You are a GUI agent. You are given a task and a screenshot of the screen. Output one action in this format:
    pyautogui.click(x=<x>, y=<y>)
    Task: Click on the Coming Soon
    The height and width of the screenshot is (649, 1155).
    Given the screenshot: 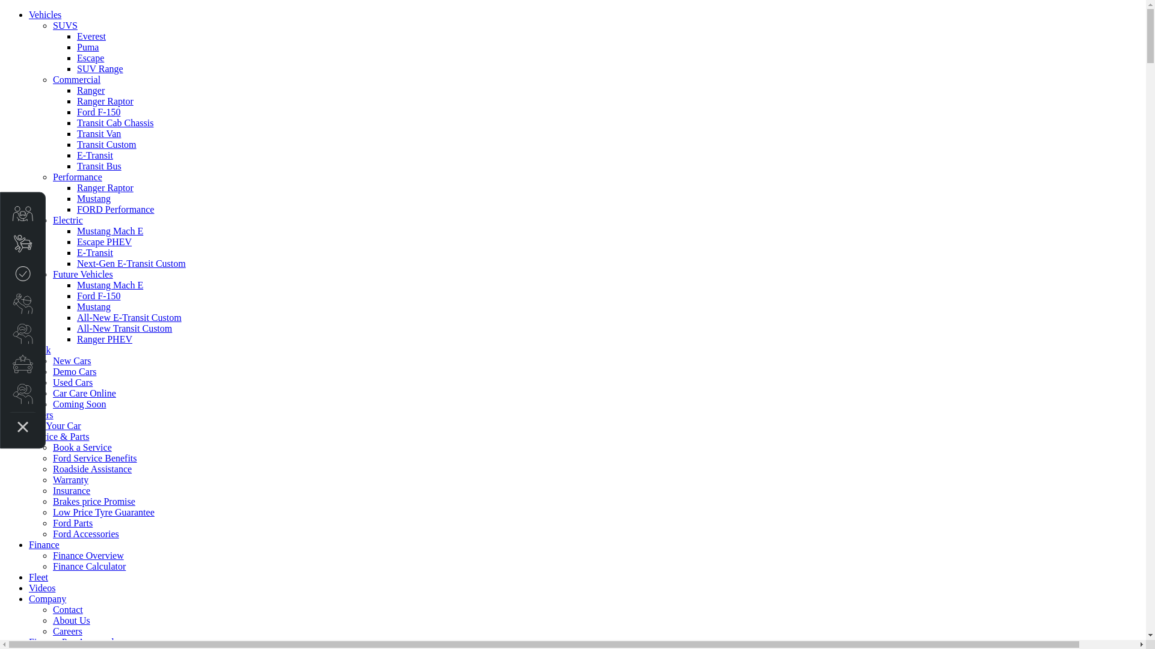 What is the action you would take?
    pyautogui.click(x=79, y=404)
    